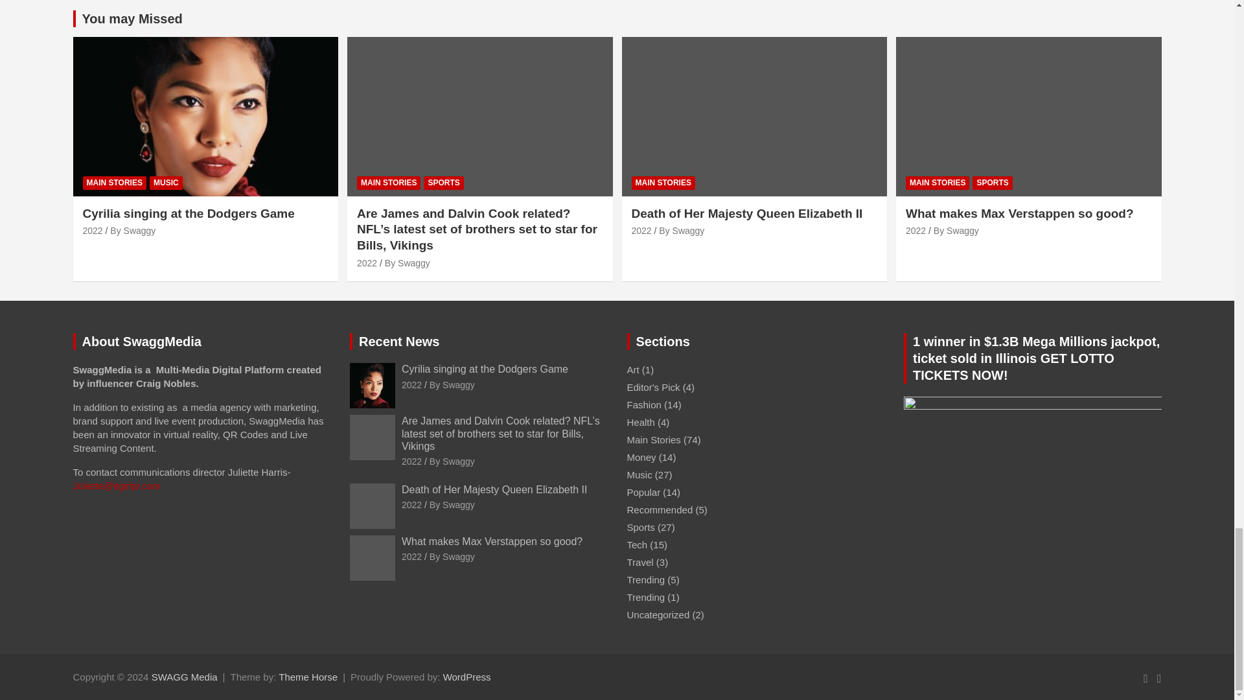 The width and height of the screenshot is (1244, 700). Describe the element at coordinates (308, 677) in the screenshot. I see `Theme Horse` at that location.